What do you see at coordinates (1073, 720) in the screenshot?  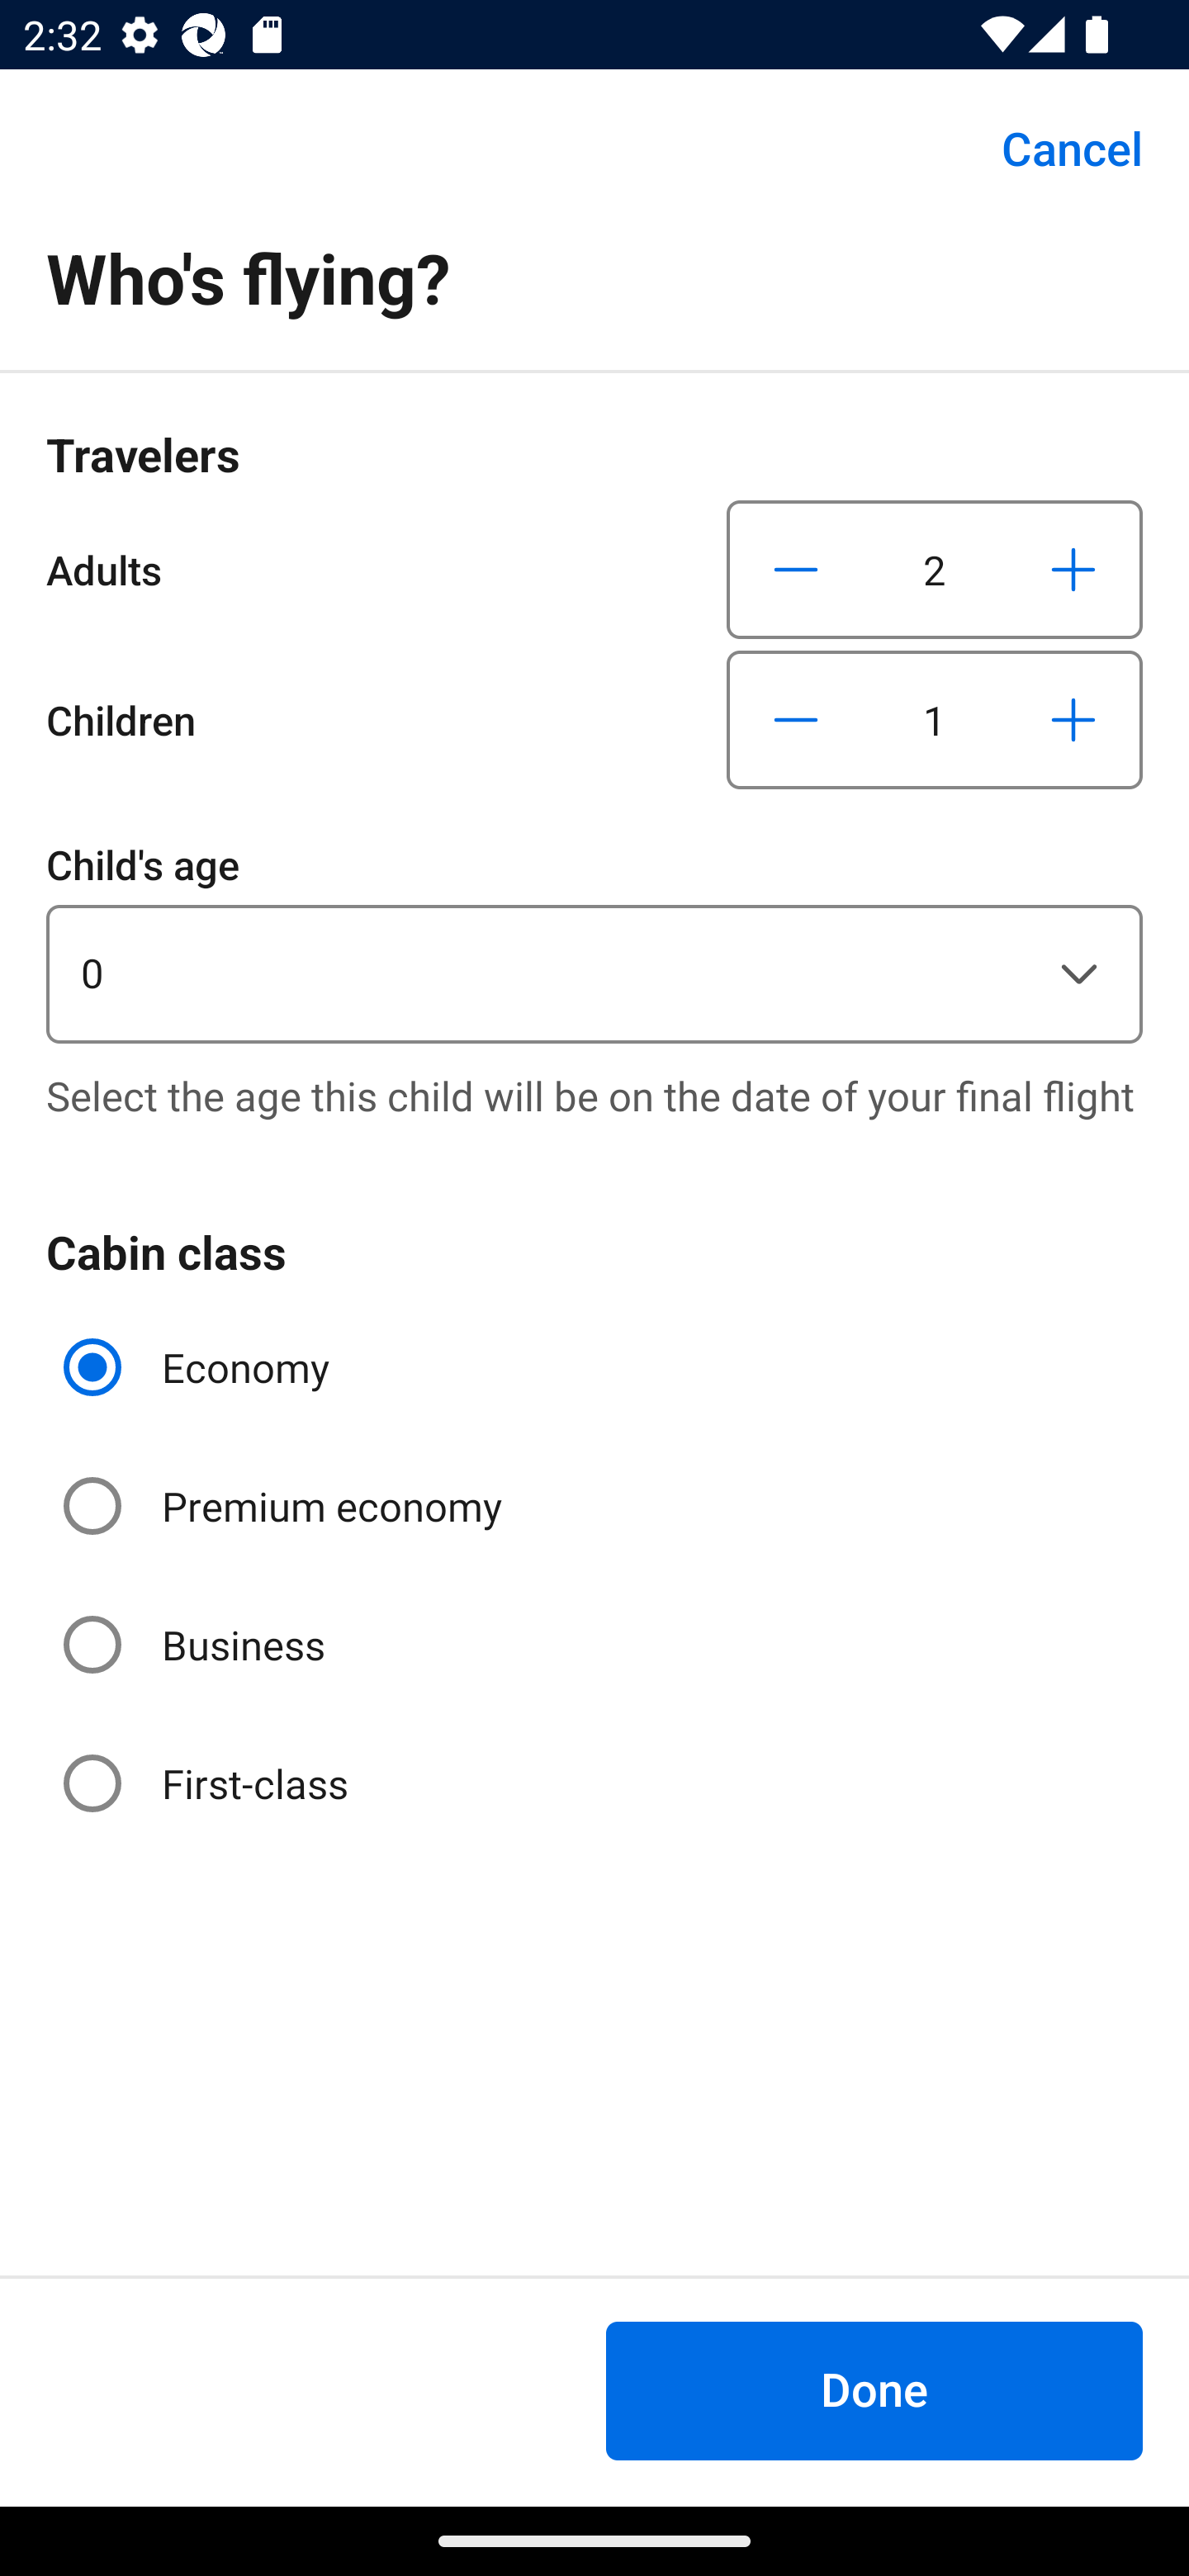 I see `Increase` at bounding box center [1073, 720].